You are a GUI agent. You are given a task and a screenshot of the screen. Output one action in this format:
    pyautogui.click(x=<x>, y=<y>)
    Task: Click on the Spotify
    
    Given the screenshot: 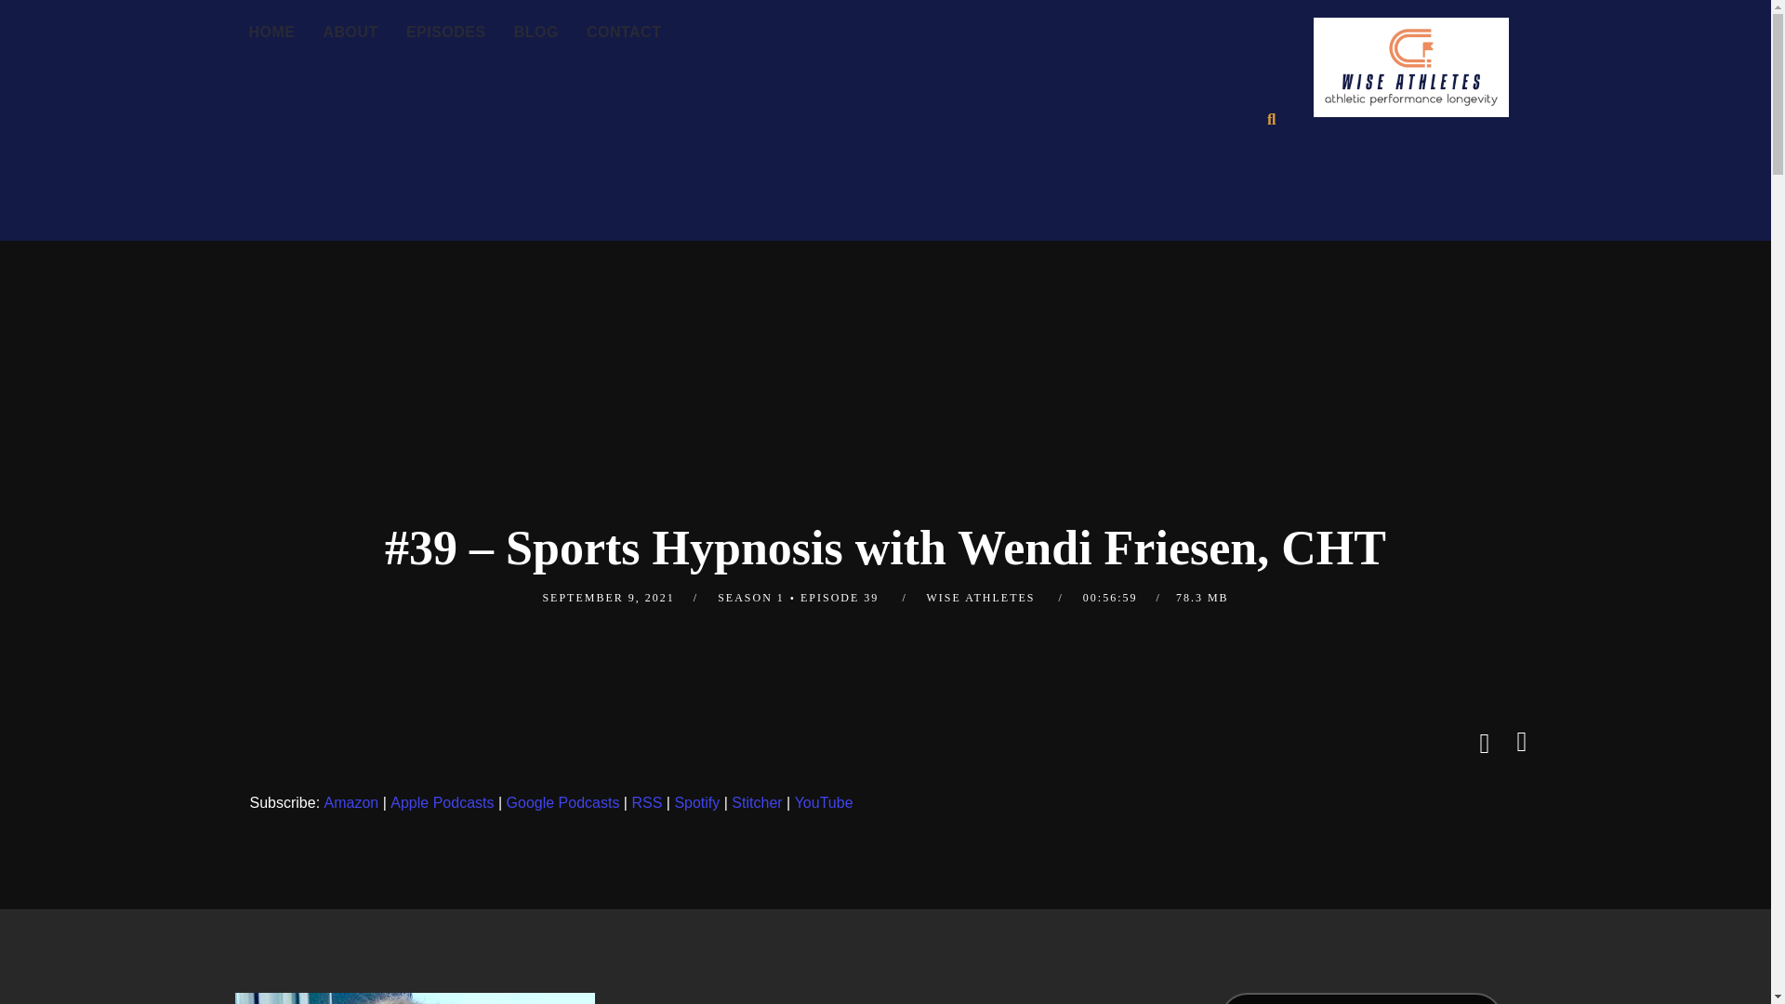 What is the action you would take?
    pyautogui.click(x=696, y=803)
    